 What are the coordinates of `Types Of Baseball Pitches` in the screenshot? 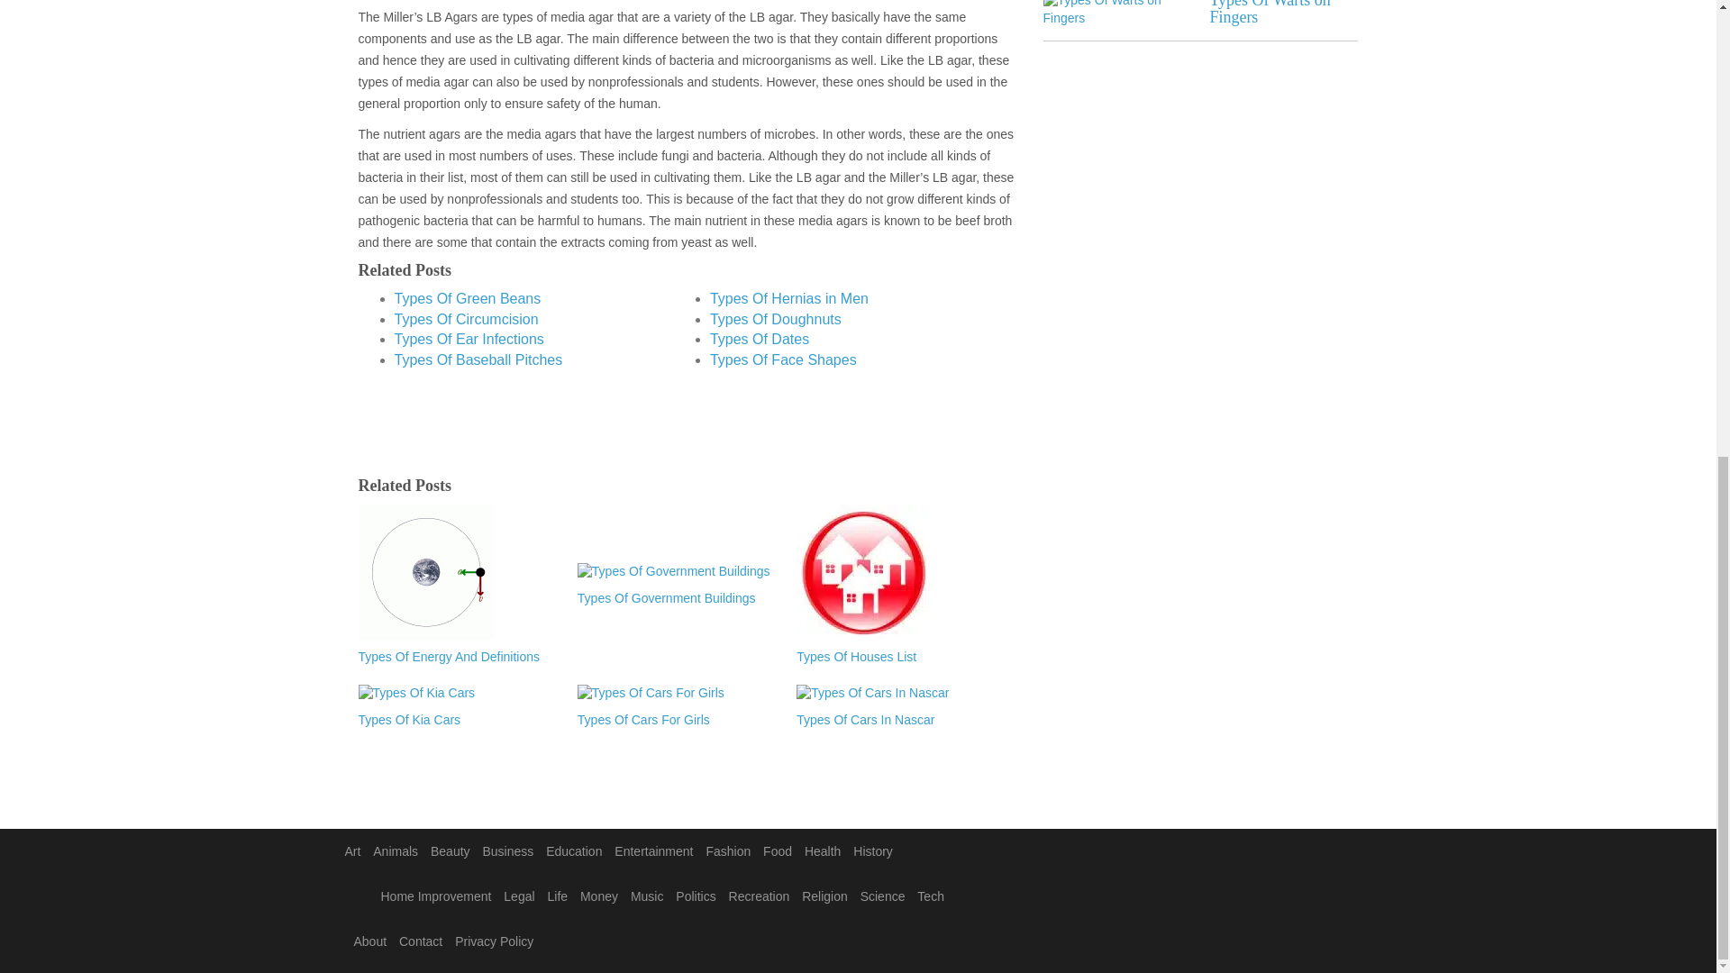 It's located at (478, 359).